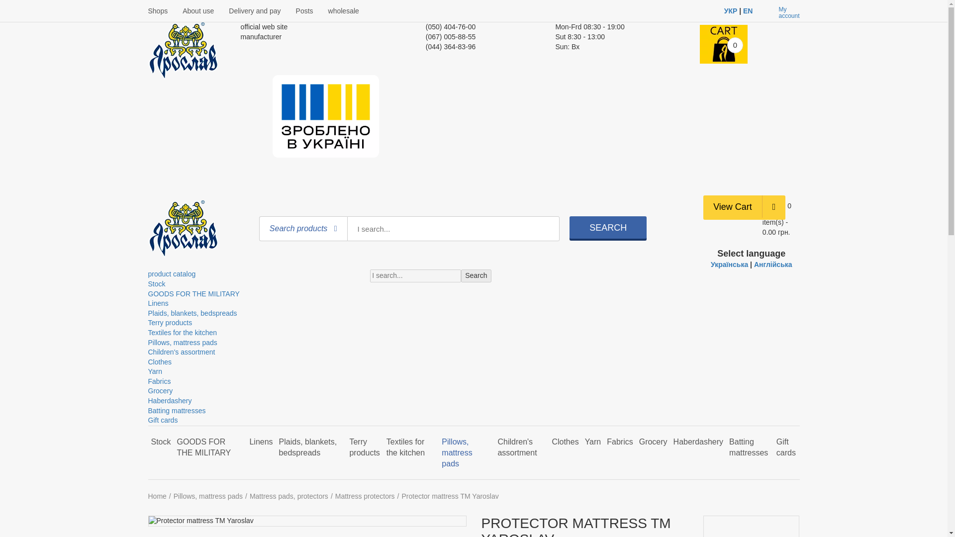  What do you see at coordinates (159, 381) in the screenshot?
I see `Fabrics` at bounding box center [159, 381].